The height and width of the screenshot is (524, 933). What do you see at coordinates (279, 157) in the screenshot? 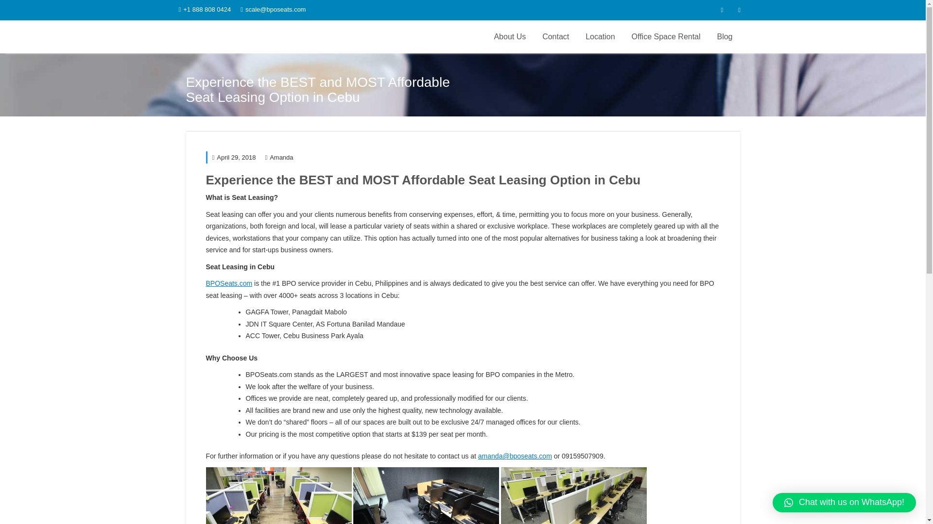
I see `Amanda` at bounding box center [279, 157].